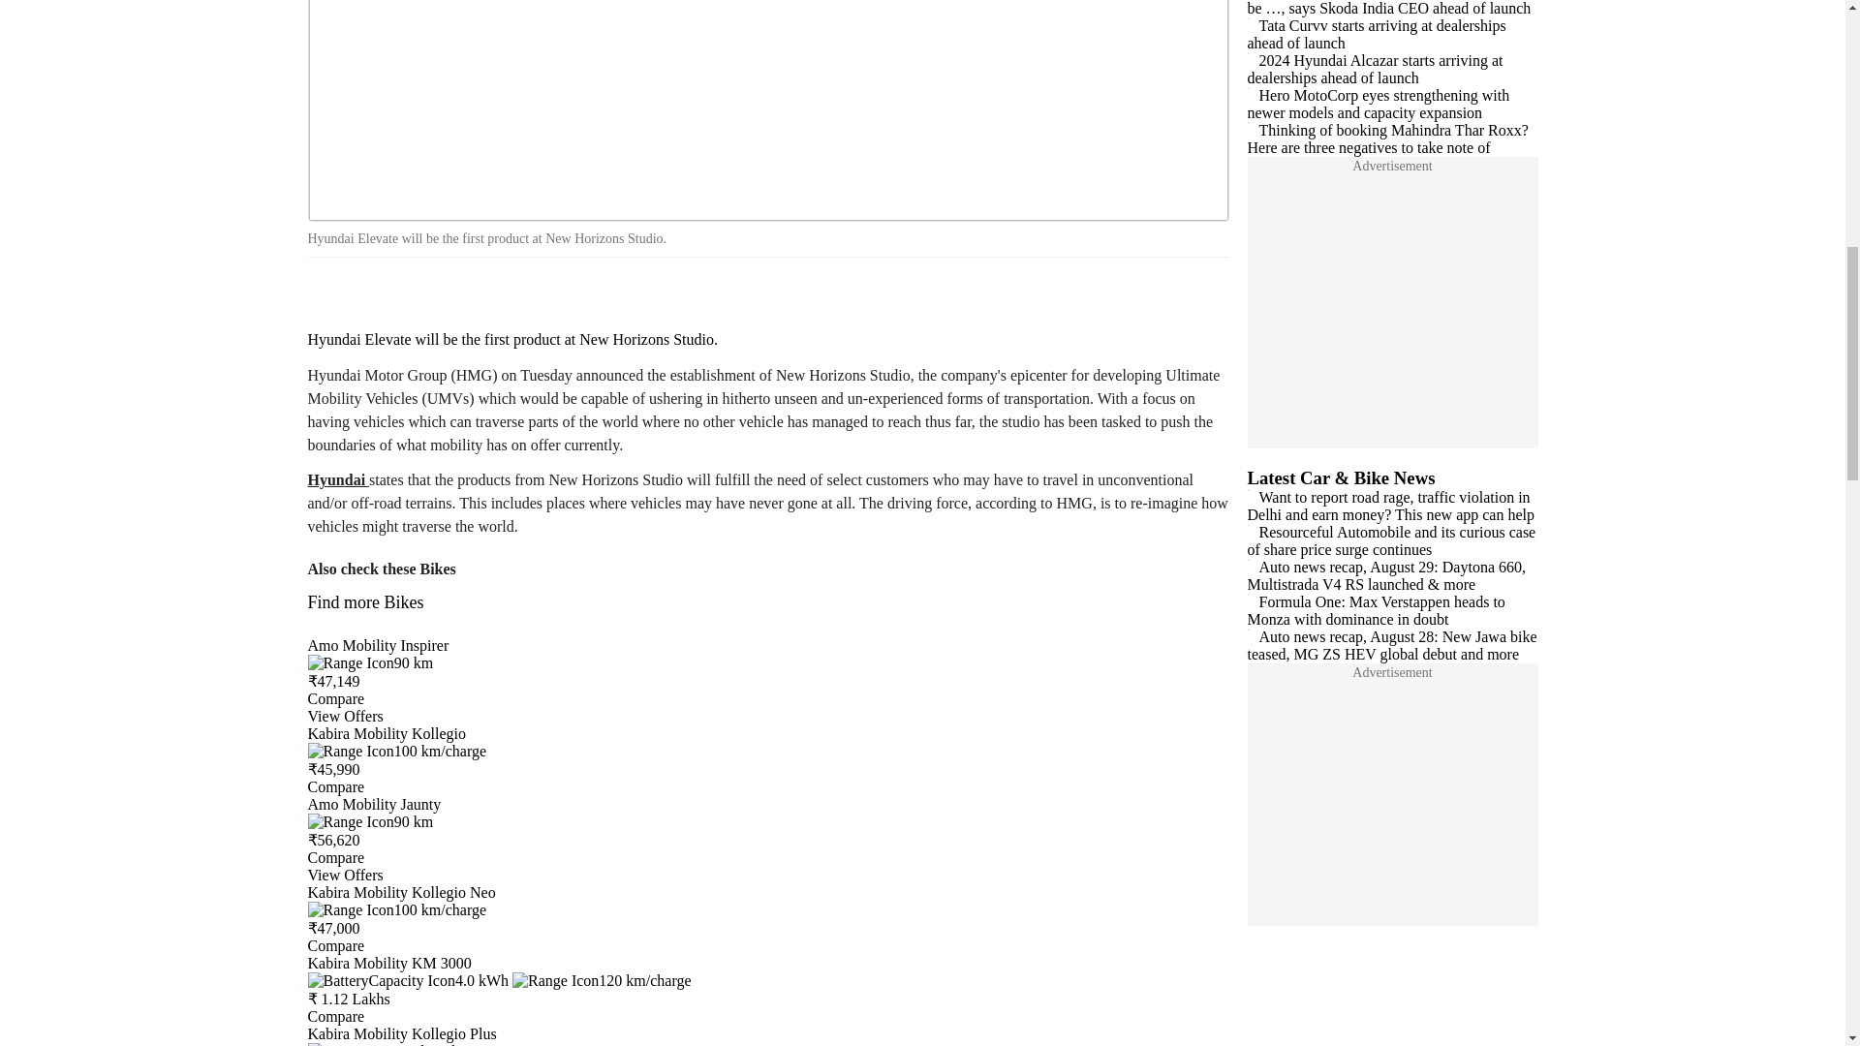  I want to click on Facebook Share, so click(329, 291).